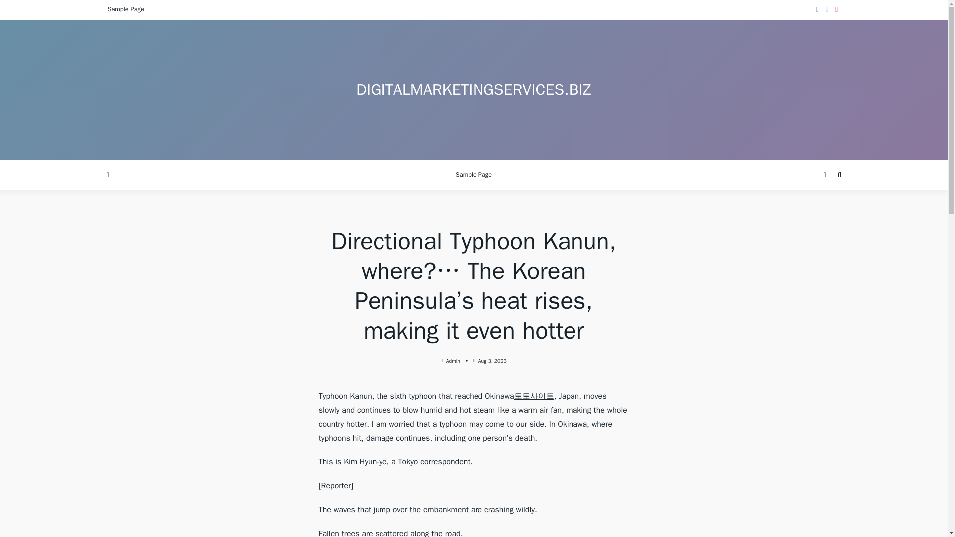 The image size is (955, 537). What do you see at coordinates (125, 10) in the screenshot?
I see `Sample Page` at bounding box center [125, 10].